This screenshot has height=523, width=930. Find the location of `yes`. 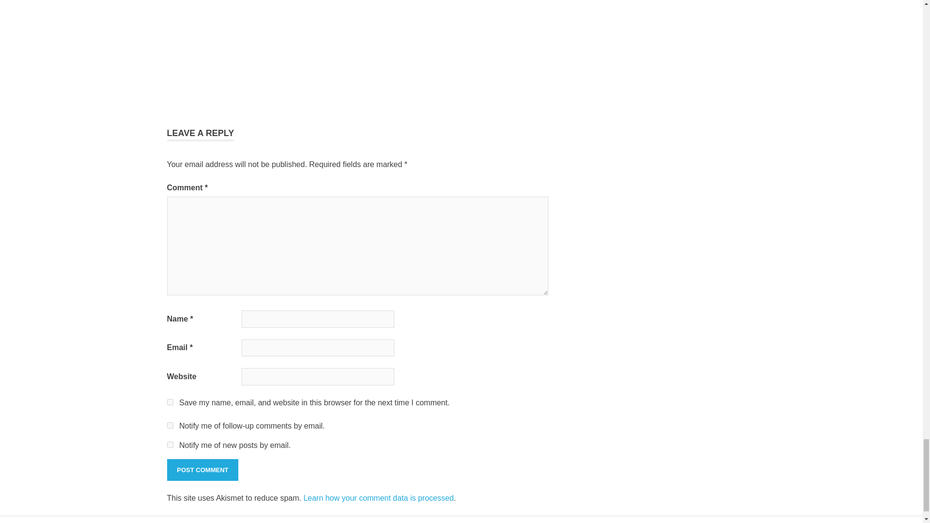

yes is located at coordinates (170, 402).